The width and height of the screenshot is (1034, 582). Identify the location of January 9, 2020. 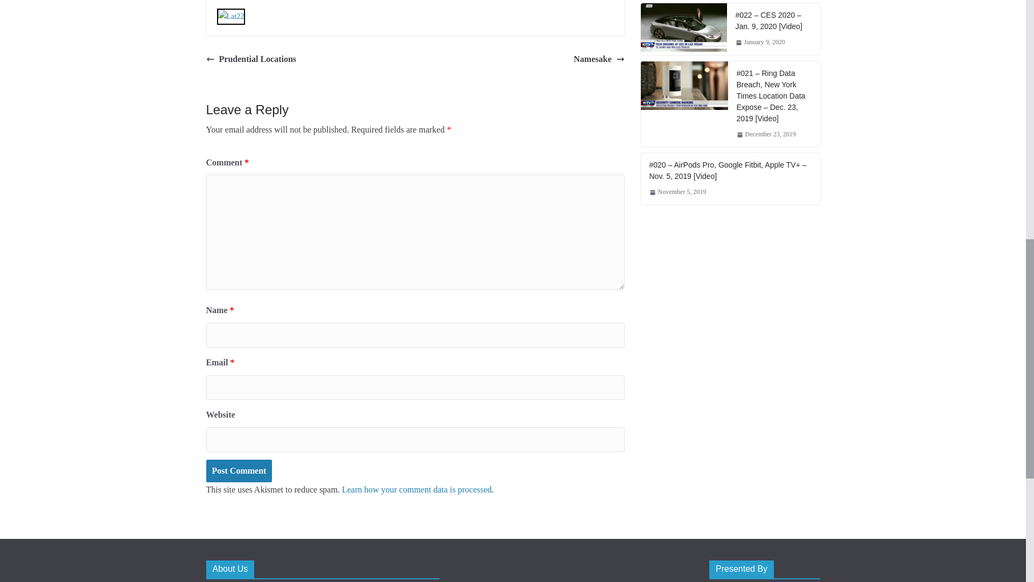
(760, 42).